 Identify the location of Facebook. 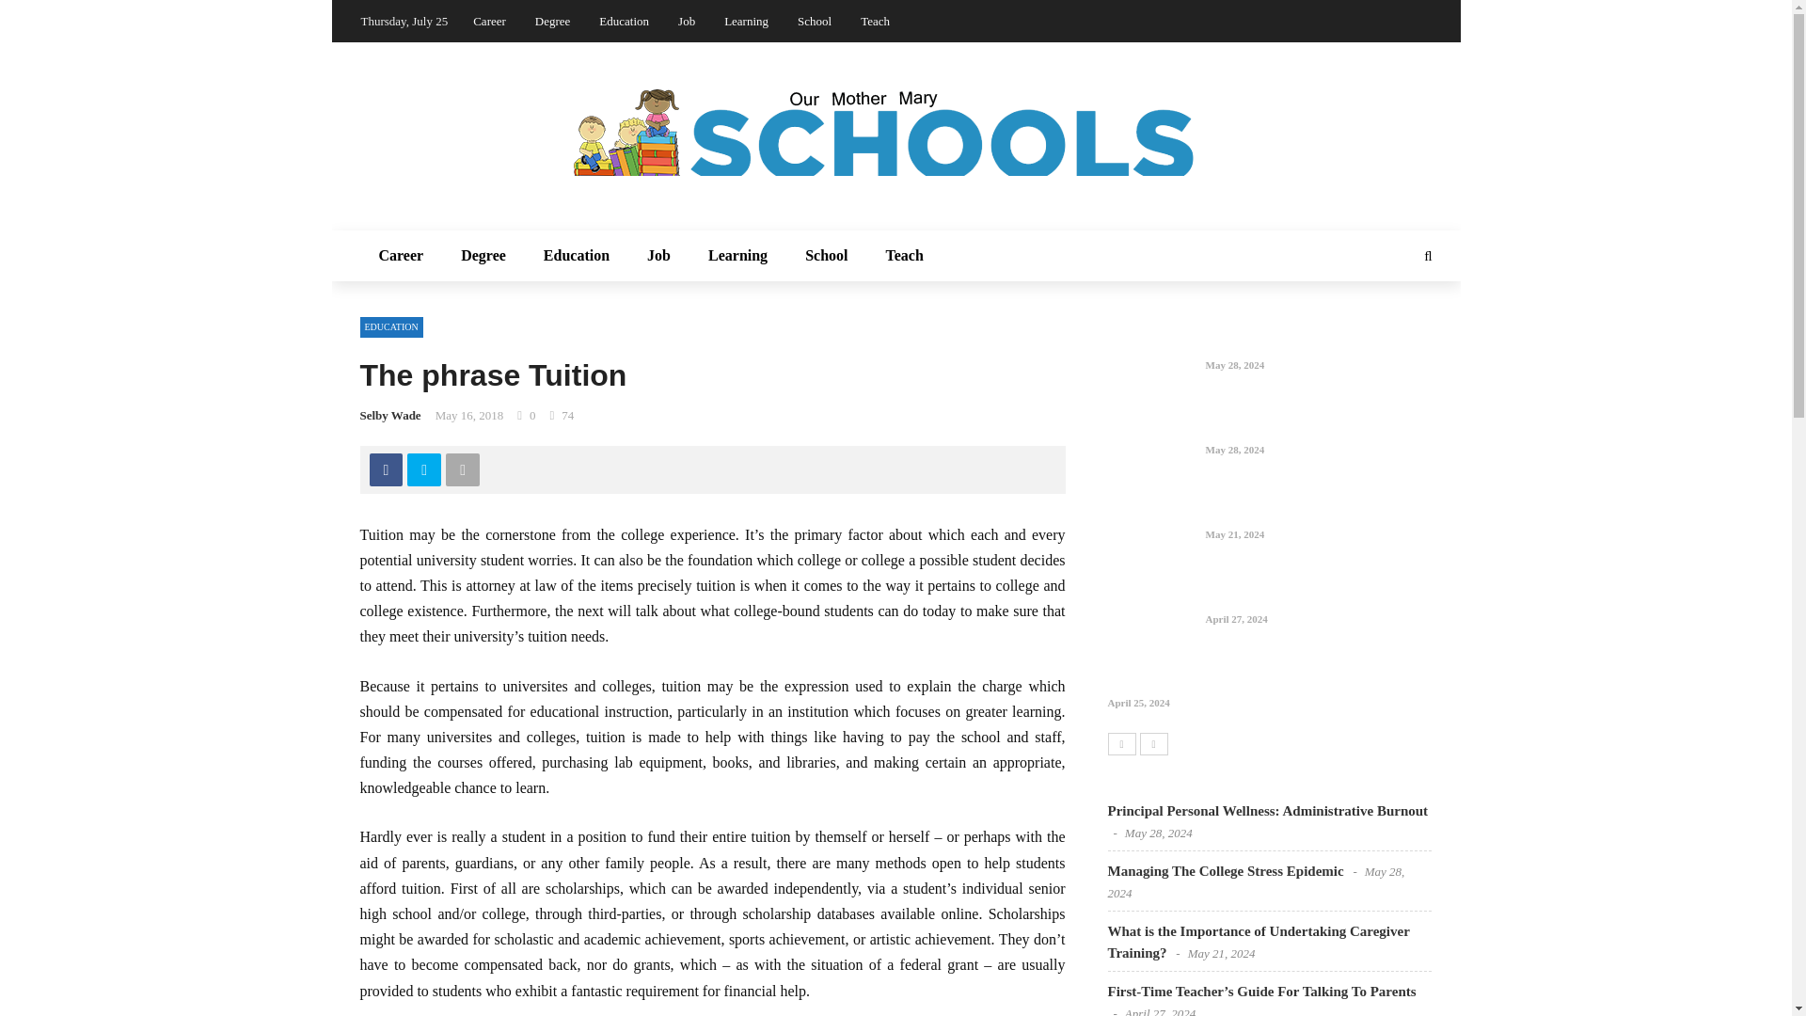
(386, 469).